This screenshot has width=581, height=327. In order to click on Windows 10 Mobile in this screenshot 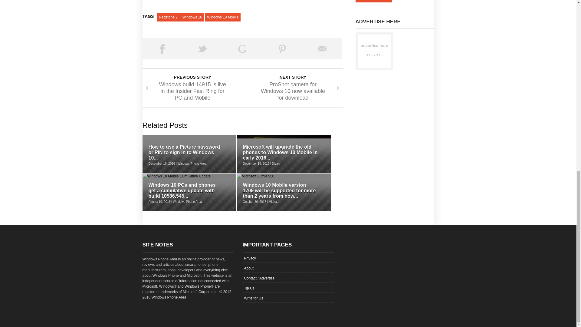, I will do `click(223, 17)`.